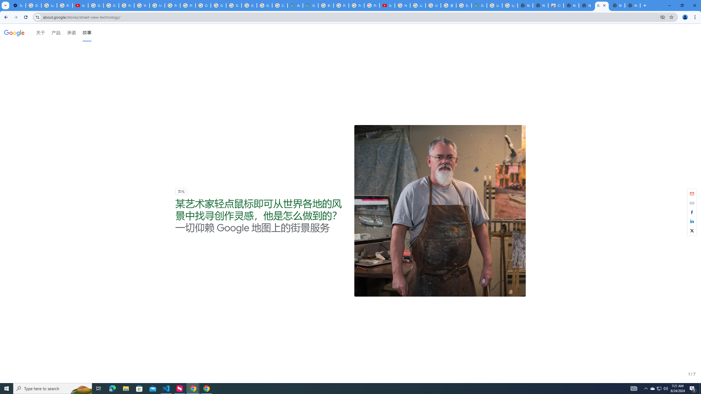  I want to click on Google Account Help, so click(96, 5).